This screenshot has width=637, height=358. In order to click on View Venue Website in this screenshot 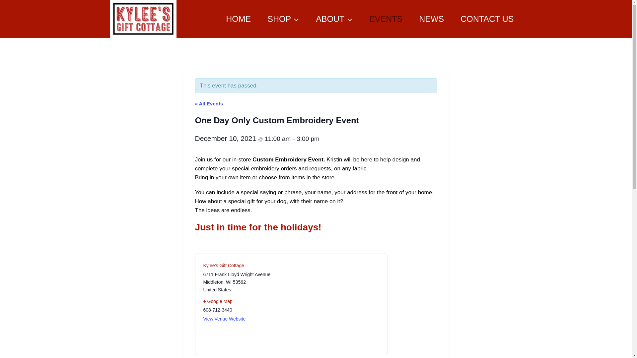, I will do `click(224, 319)`.